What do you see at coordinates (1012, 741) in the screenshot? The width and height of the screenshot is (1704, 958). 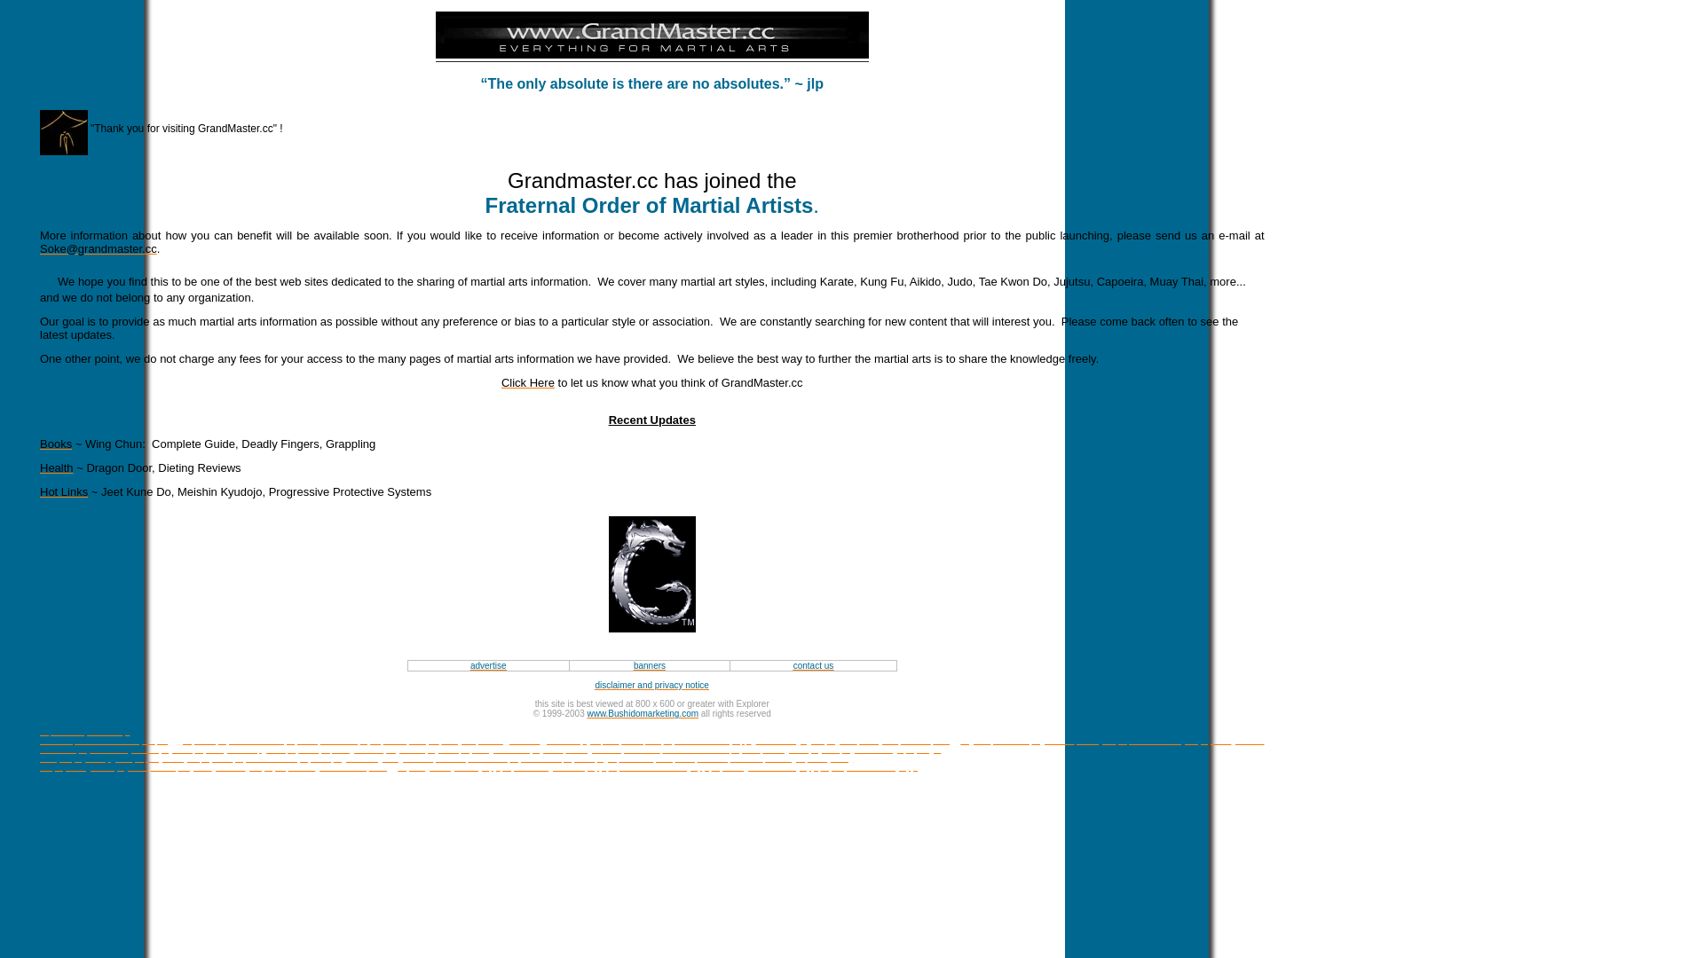 I see `autowin88` at bounding box center [1012, 741].